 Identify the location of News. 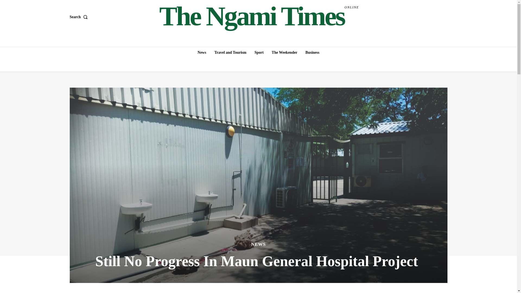
(259, 16).